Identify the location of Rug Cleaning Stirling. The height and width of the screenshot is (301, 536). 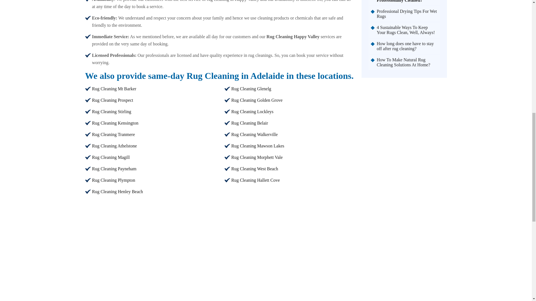
(112, 111).